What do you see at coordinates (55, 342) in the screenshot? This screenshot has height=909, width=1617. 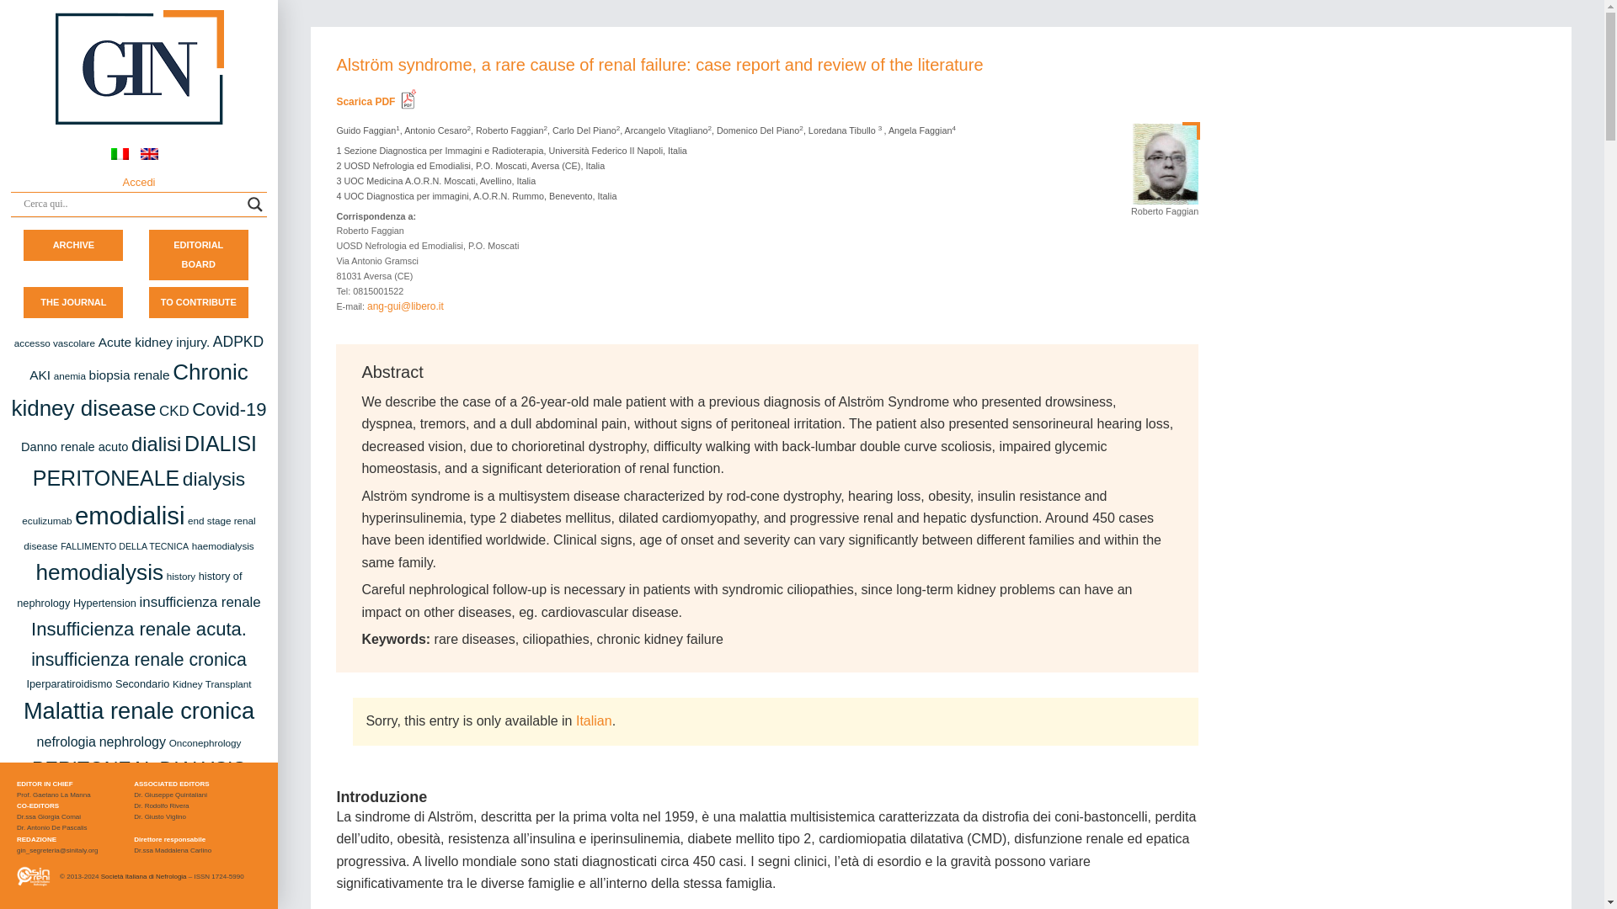 I see `accesso vascolare` at bounding box center [55, 342].